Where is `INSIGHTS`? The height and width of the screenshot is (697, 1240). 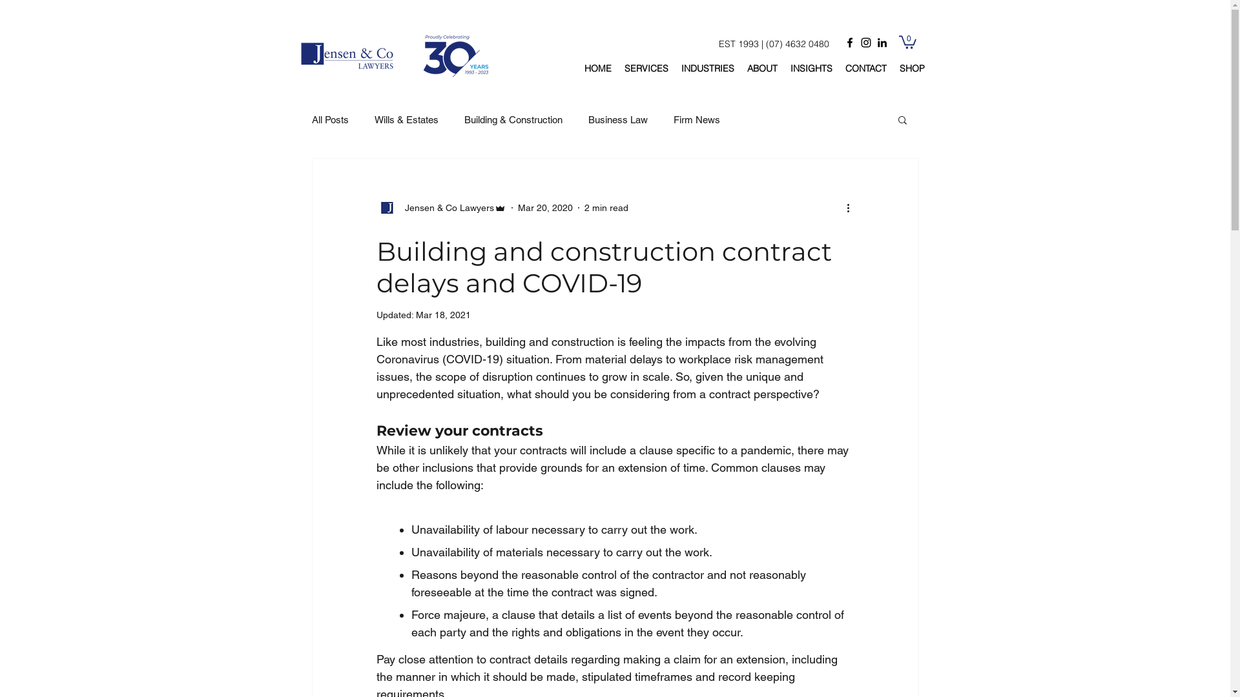
INSIGHTS is located at coordinates (811, 68).